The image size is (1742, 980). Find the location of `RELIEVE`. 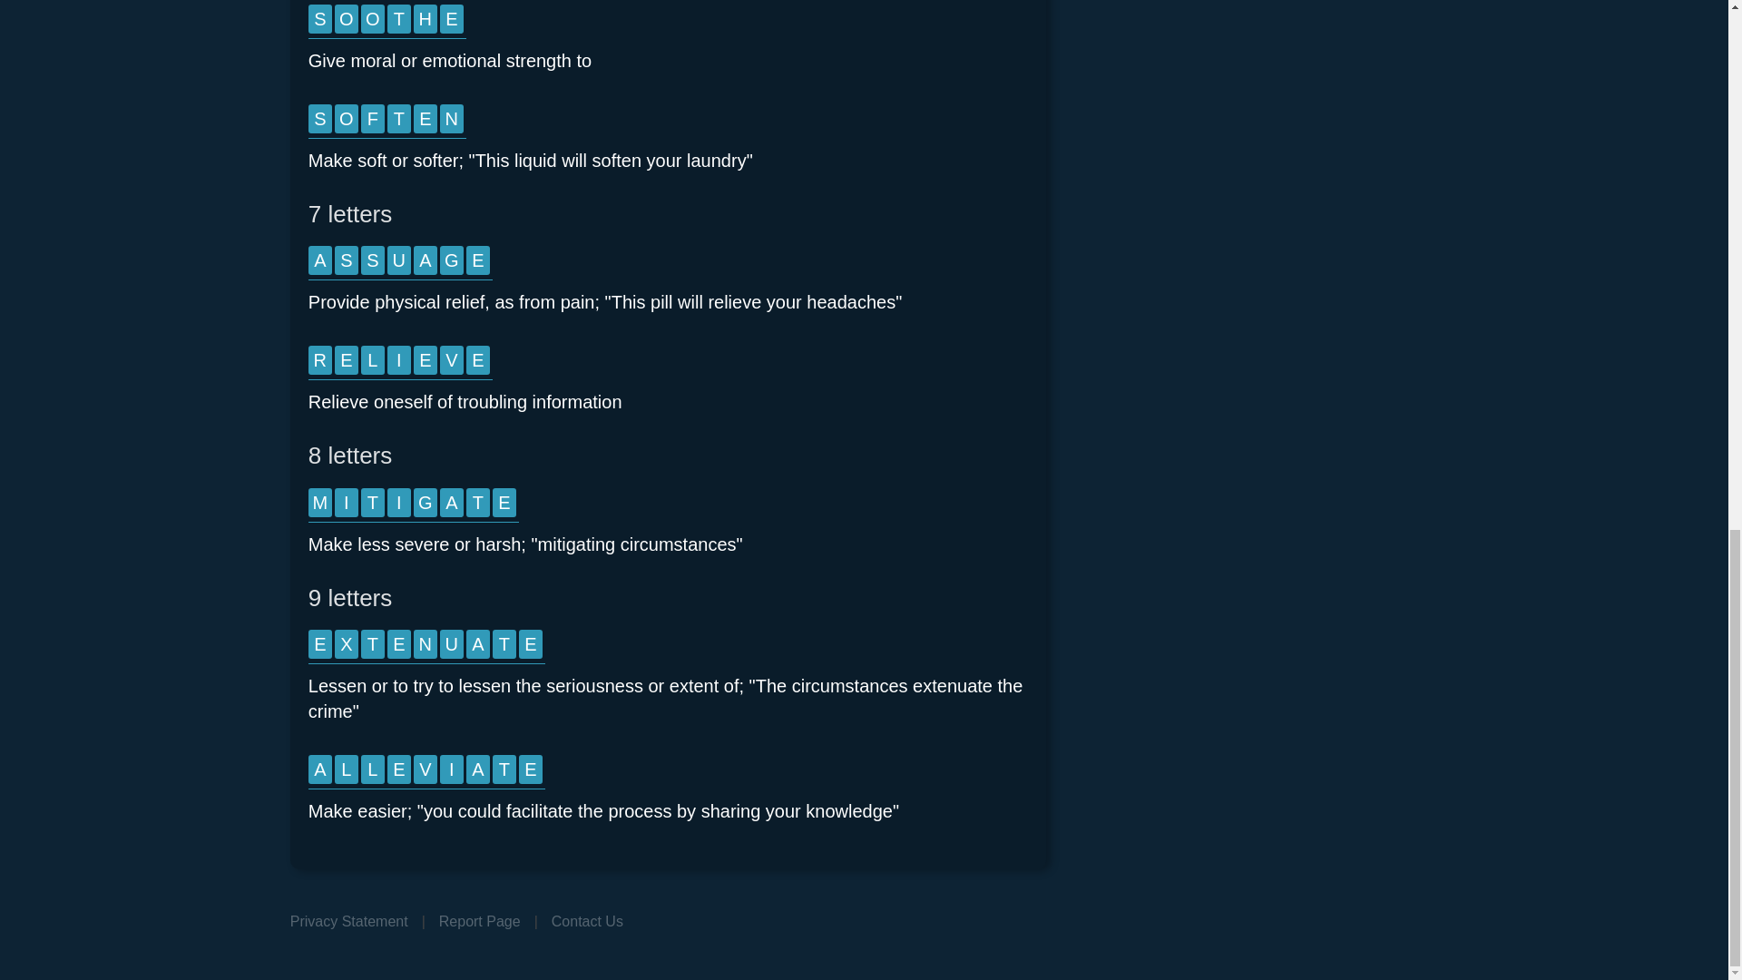

RELIEVE is located at coordinates (400, 363).